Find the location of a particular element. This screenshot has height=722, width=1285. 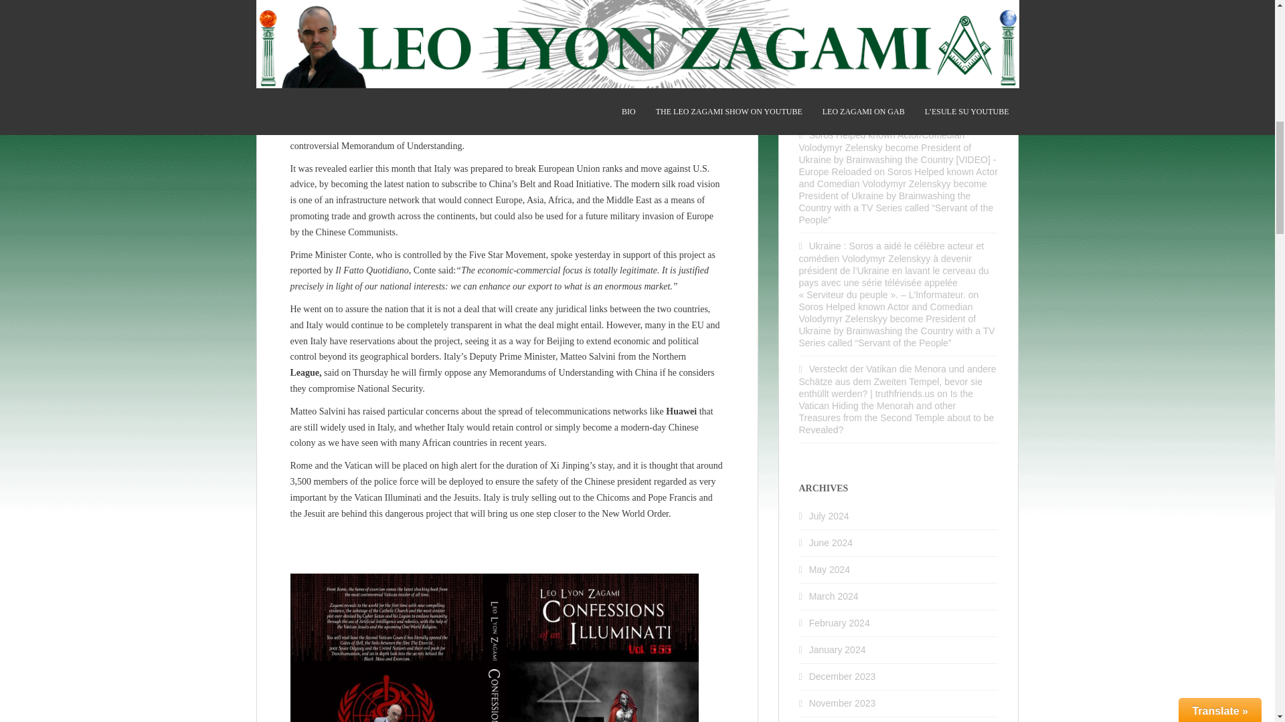

December 2023 is located at coordinates (843, 677).